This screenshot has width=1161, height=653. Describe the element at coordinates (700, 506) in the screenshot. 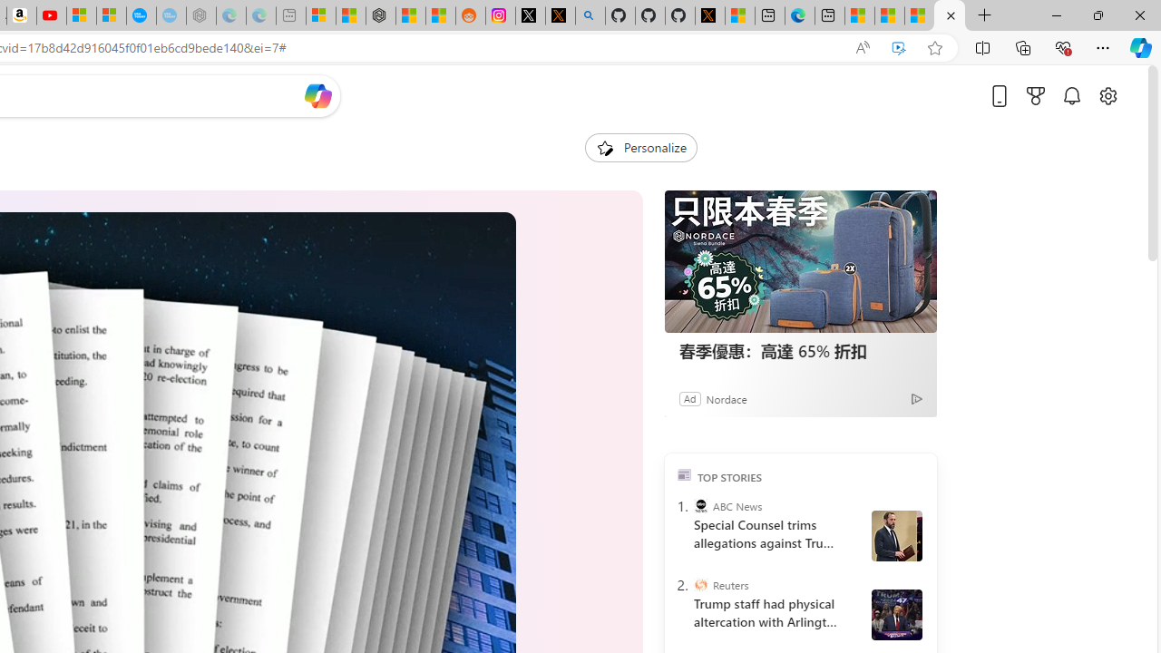

I see `ABC News` at that location.